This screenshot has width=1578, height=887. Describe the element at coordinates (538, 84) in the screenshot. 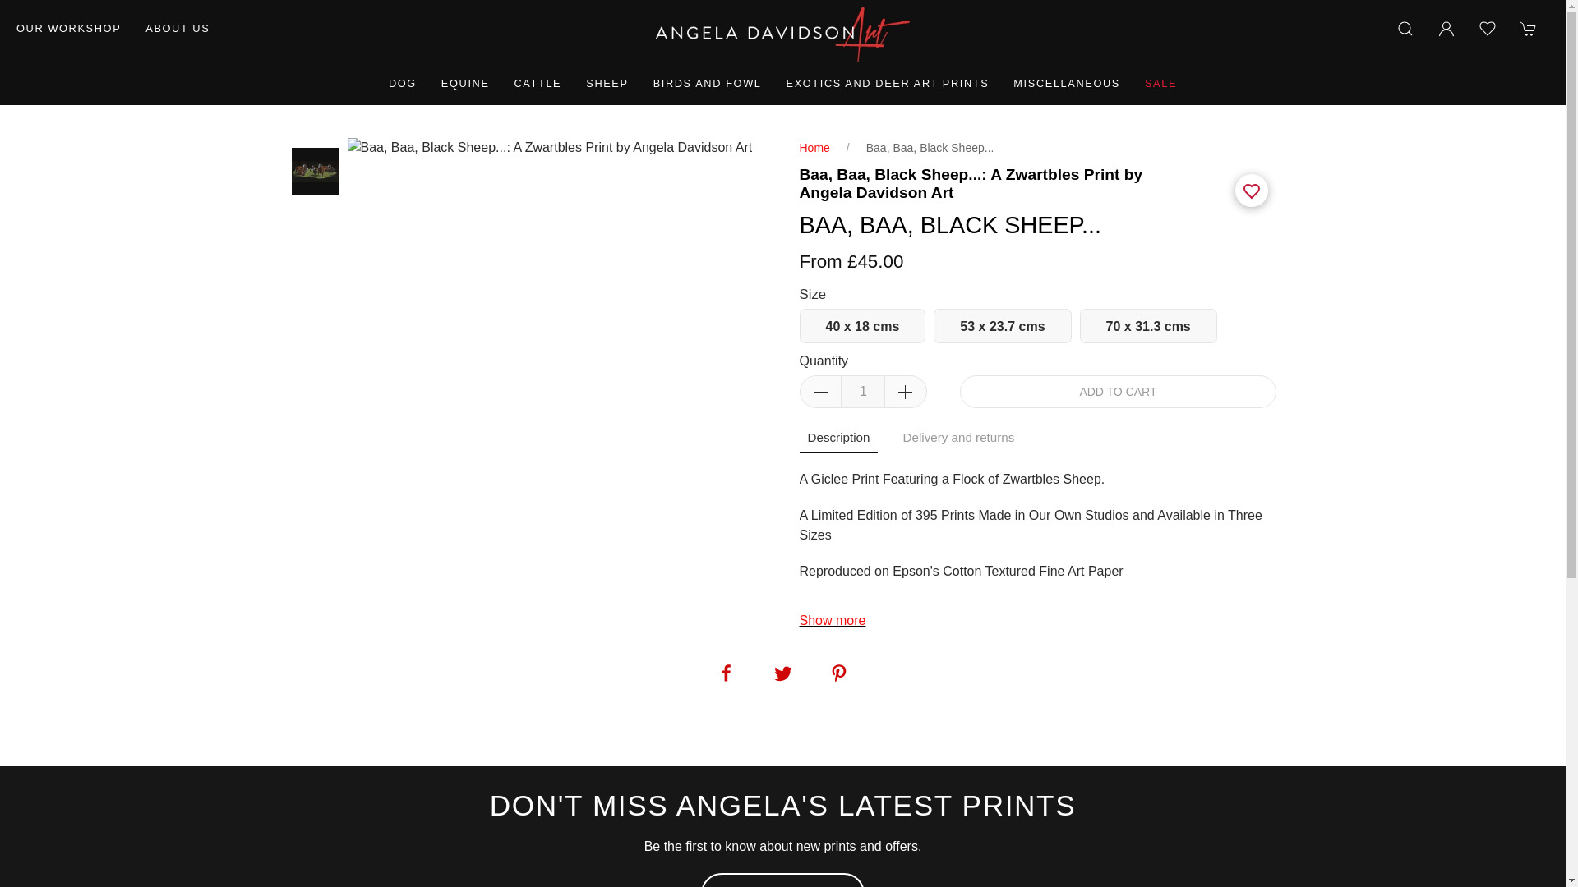

I see `CATTLE` at that location.